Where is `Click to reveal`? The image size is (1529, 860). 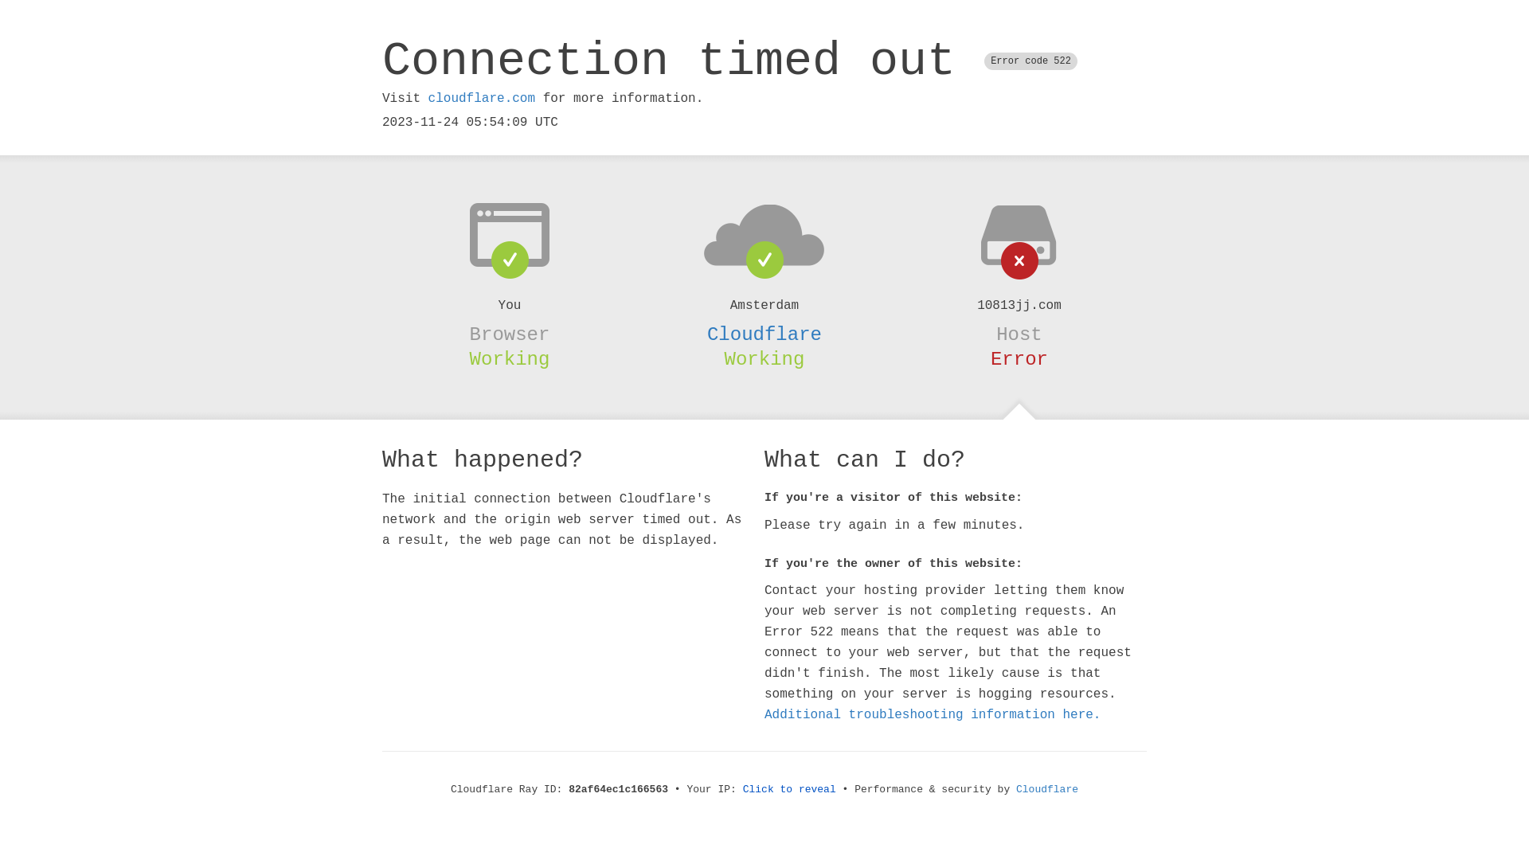
Click to reveal is located at coordinates (790, 790).